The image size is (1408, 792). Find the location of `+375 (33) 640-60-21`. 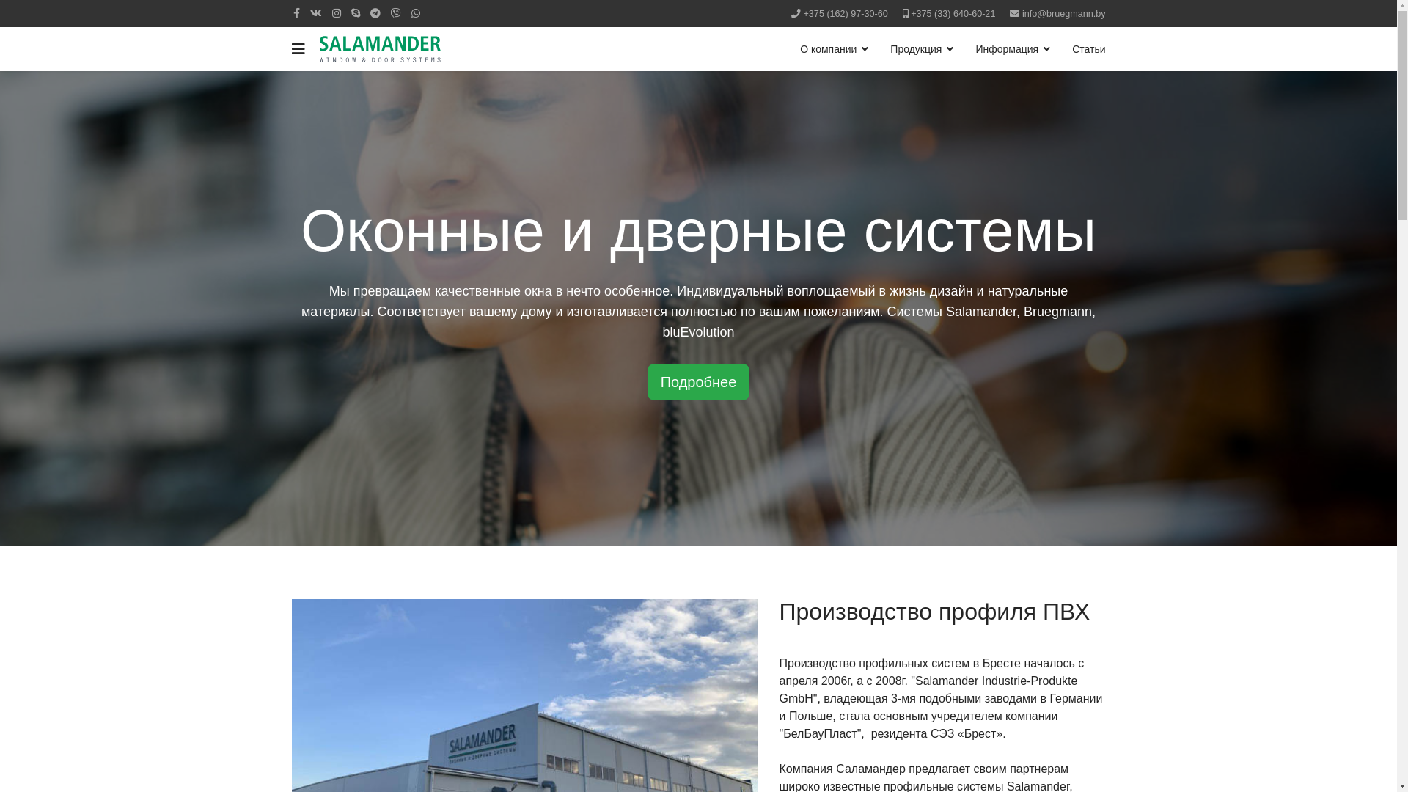

+375 (33) 640-60-21 is located at coordinates (953, 14).